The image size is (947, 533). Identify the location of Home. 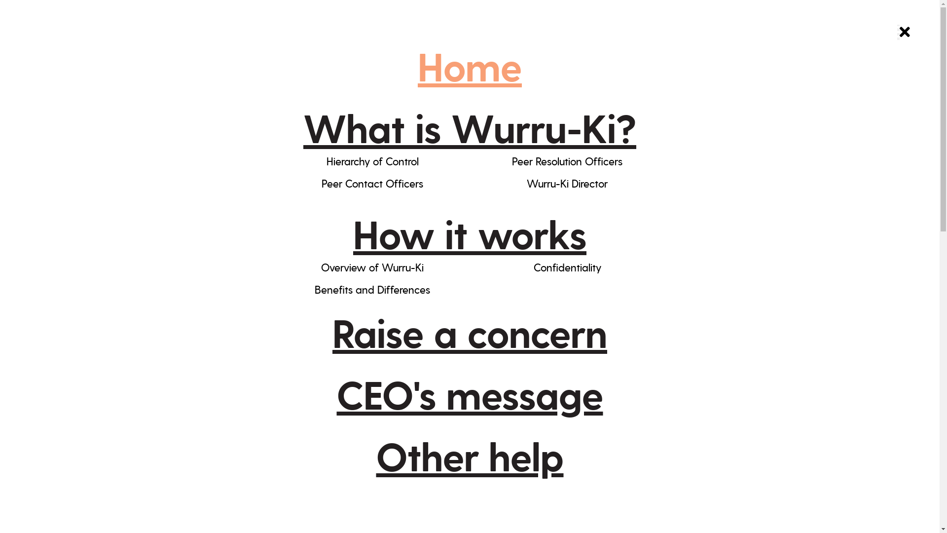
(470, 65).